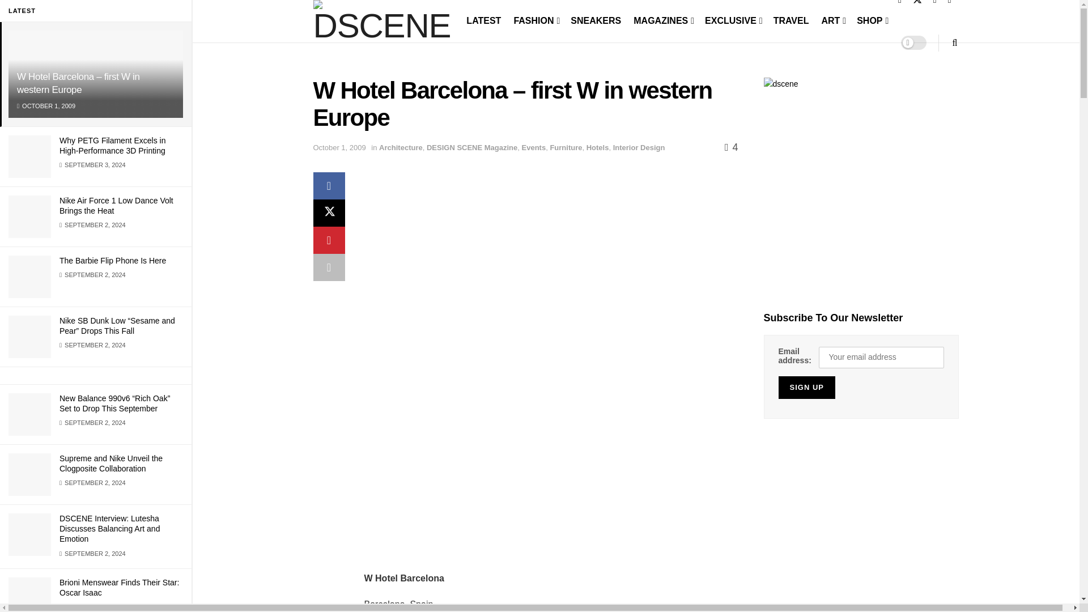 The image size is (1088, 612). What do you see at coordinates (113, 145) in the screenshot?
I see `Why PETG Filament Excels in High-Performance 3D Printing` at bounding box center [113, 145].